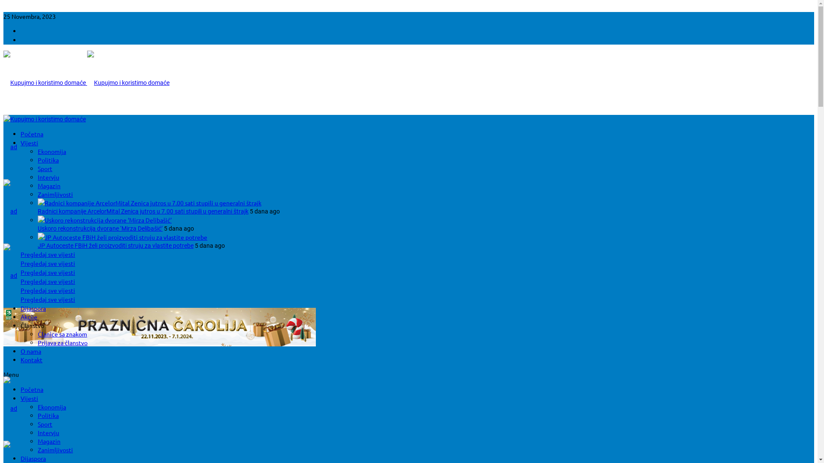  What do you see at coordinates (49, 441) in the screenshot?
I see `Magazin` at bounding box center [49, 441].